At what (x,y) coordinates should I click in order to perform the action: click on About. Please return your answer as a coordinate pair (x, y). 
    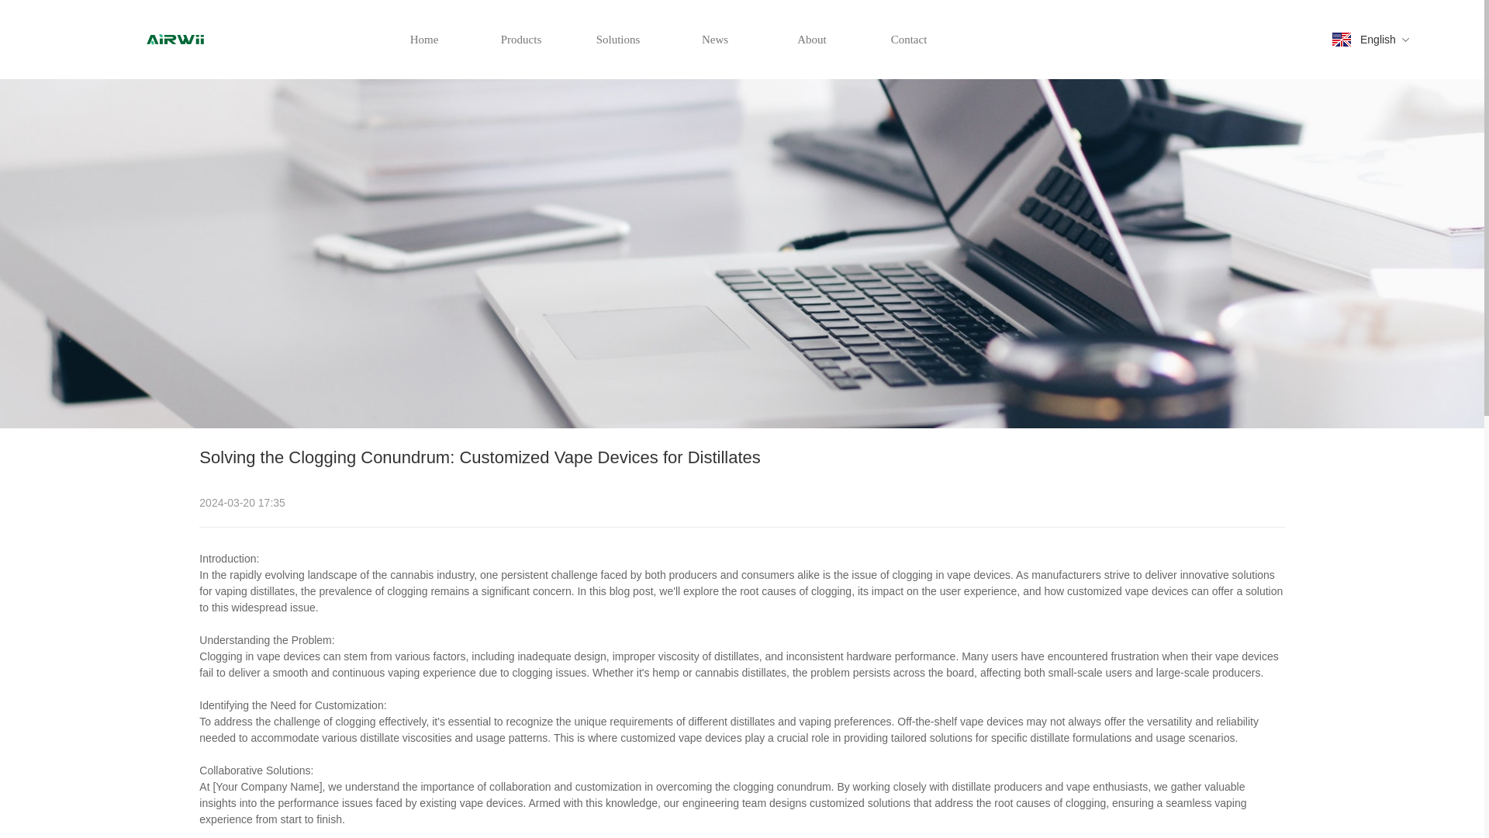
    Looking at the image, I should click on (811, 39).